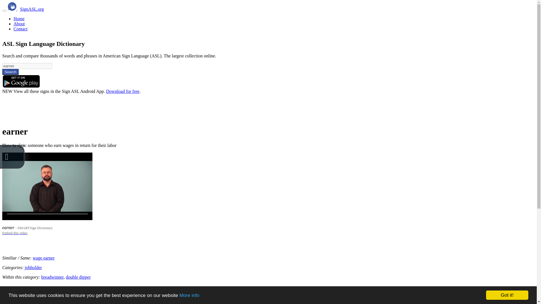 This screenshot has width=541, height=304. What do you see at coordinates (19, 19) in the screenshot?
I see `Home` at bounding box center [19, 19].